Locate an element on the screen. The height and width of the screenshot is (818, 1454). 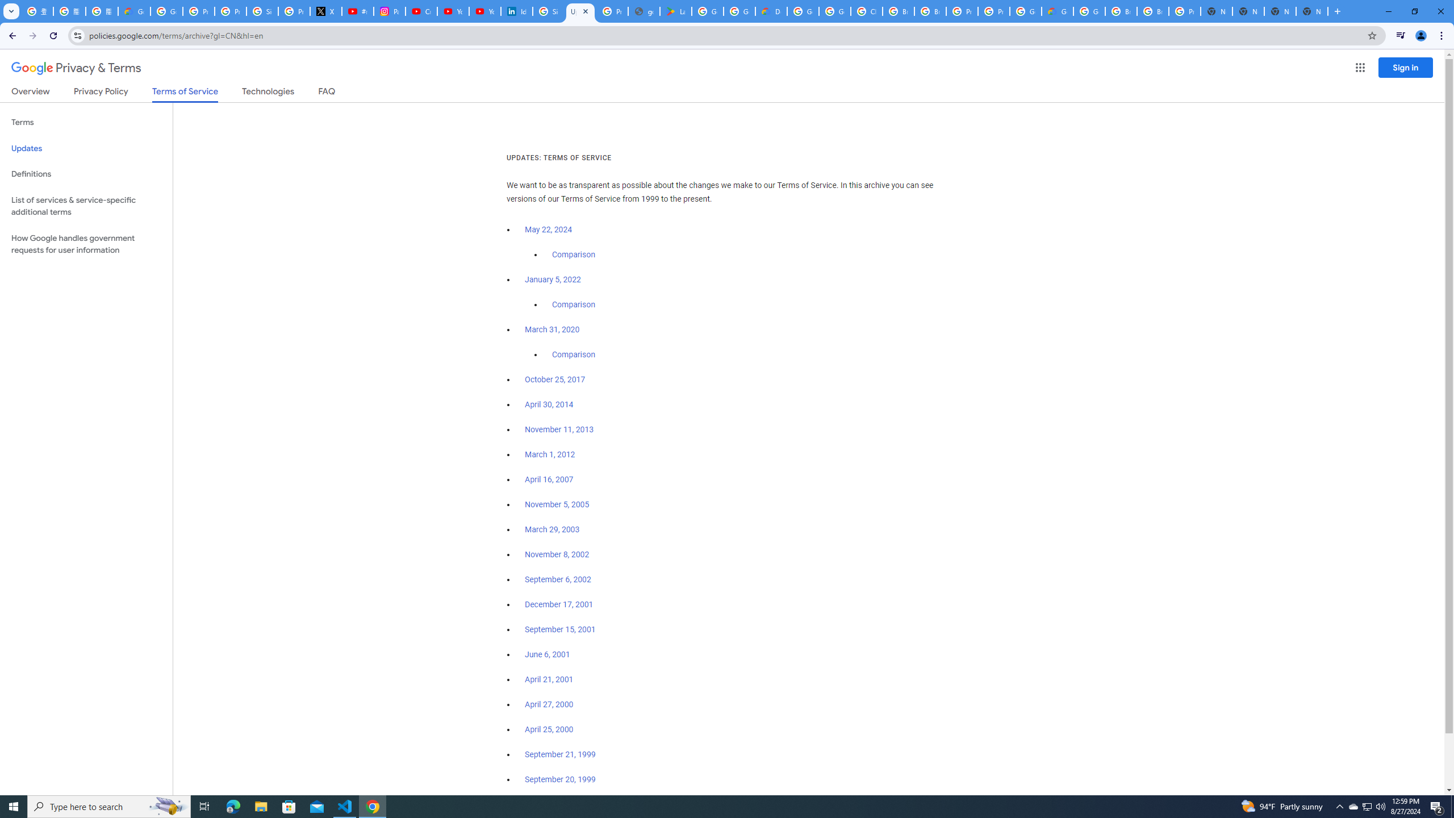
September 21, 1999 is located at coordinates (560, 754).